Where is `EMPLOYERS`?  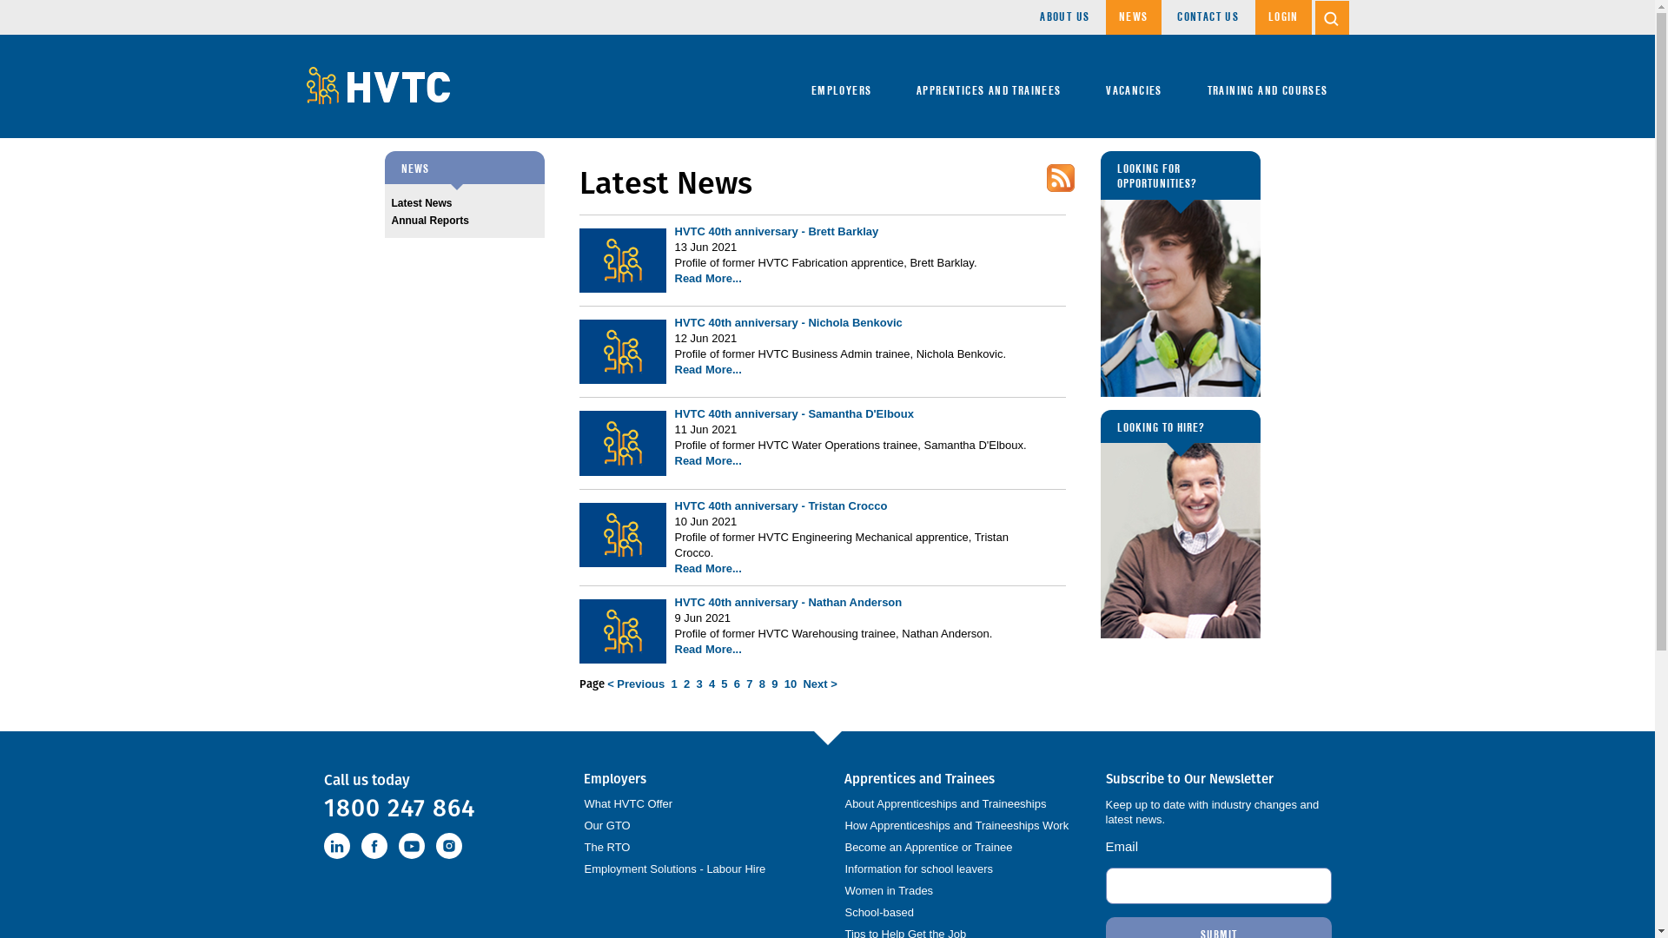
EMPLOYERS is located at coordinates (842, 87).